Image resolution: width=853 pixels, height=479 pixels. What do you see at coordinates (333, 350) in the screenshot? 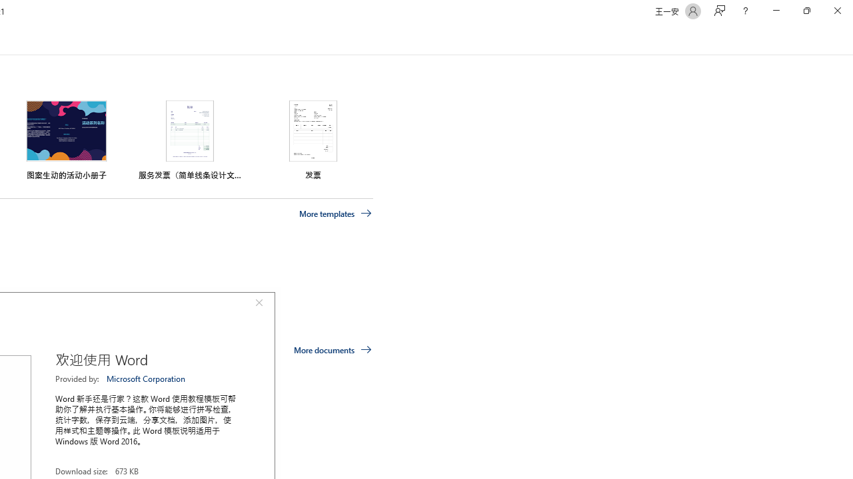
I see `More documents` at bounding box center [333, 350].